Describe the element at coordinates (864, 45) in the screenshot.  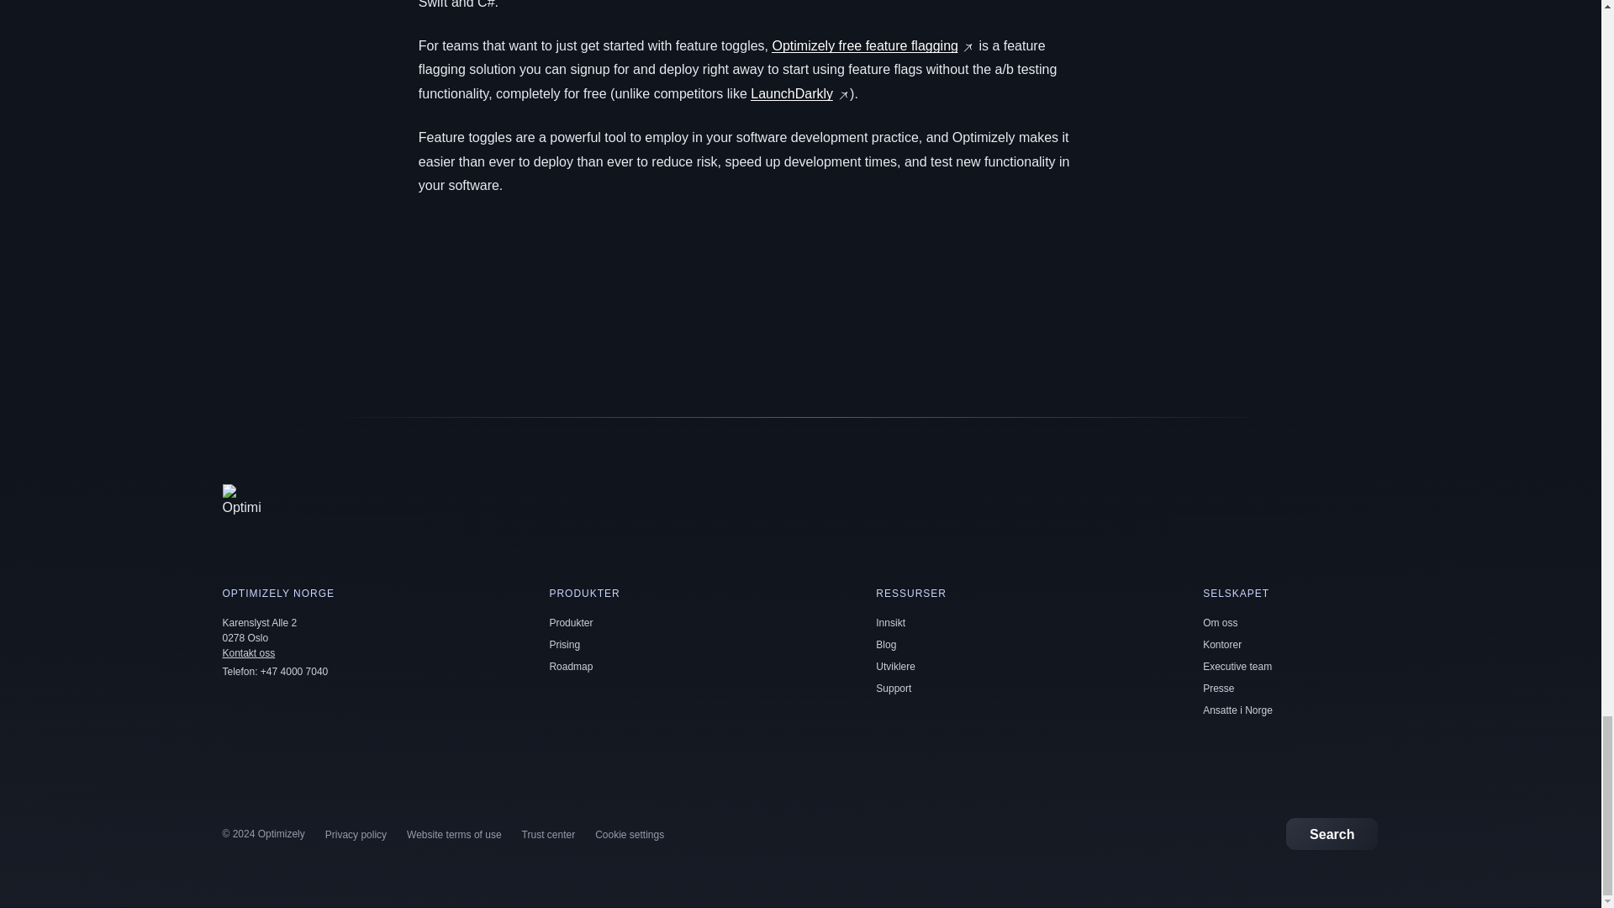
I see `Optimizely free feature flagging` at that location.